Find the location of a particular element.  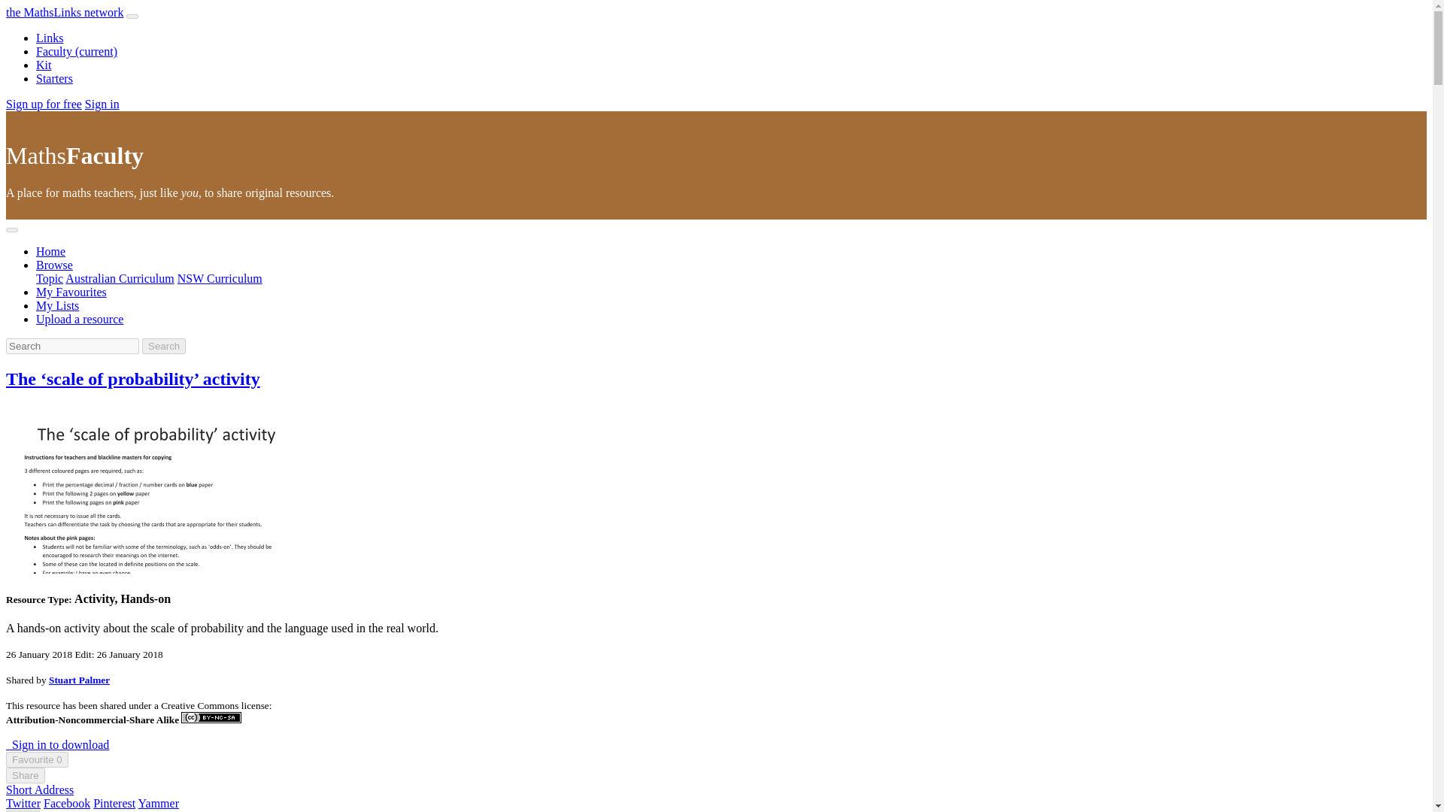

Browse is located at coordinates (54, 265).